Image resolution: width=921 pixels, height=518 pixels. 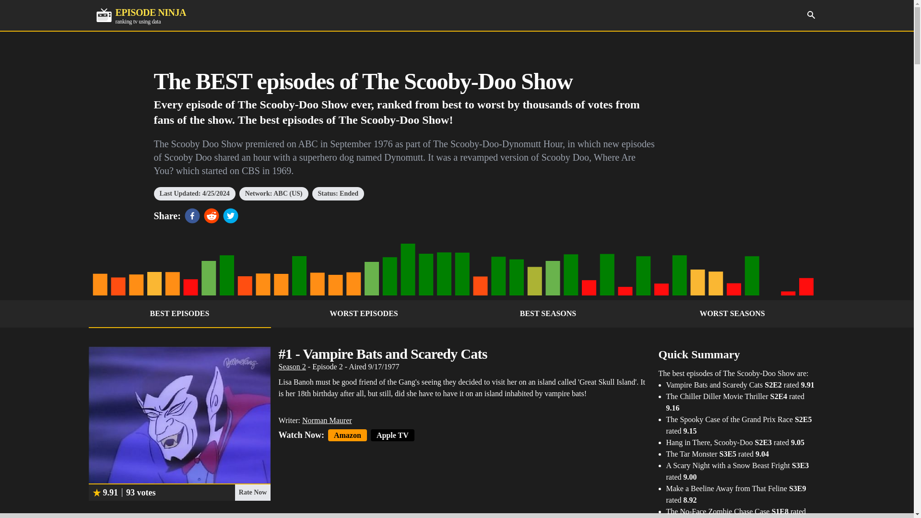 What do you see at coordinates (141, 15) in the screenshot?
I see `Rate Now` at bounding box center [141, 15].